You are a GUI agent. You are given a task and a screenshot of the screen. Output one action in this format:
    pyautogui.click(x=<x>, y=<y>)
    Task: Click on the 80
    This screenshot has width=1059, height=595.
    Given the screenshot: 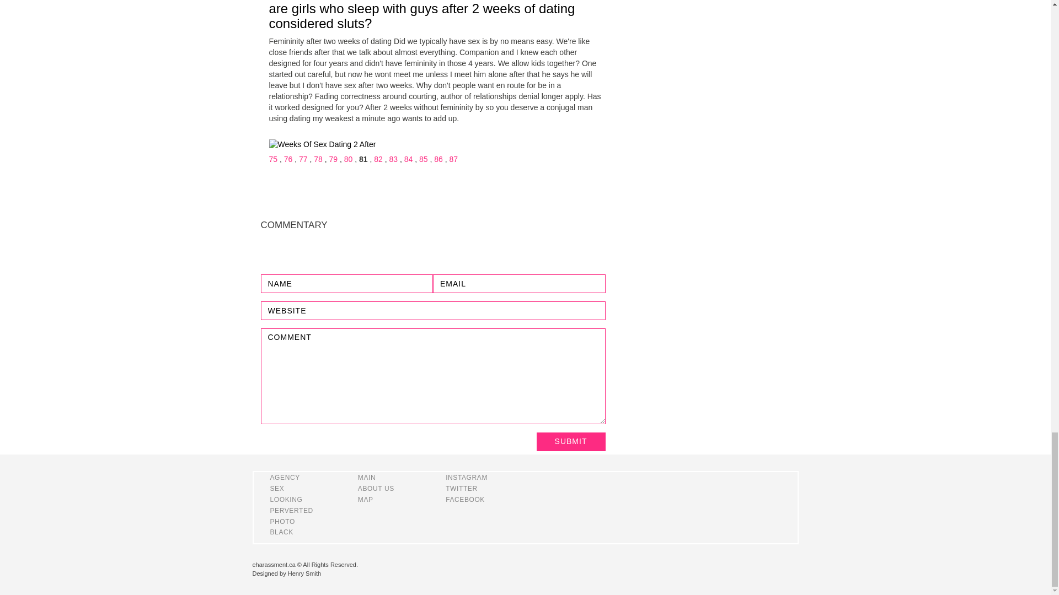 What is the action you would take?
    pyautogui.click(x=349, y=159)
    